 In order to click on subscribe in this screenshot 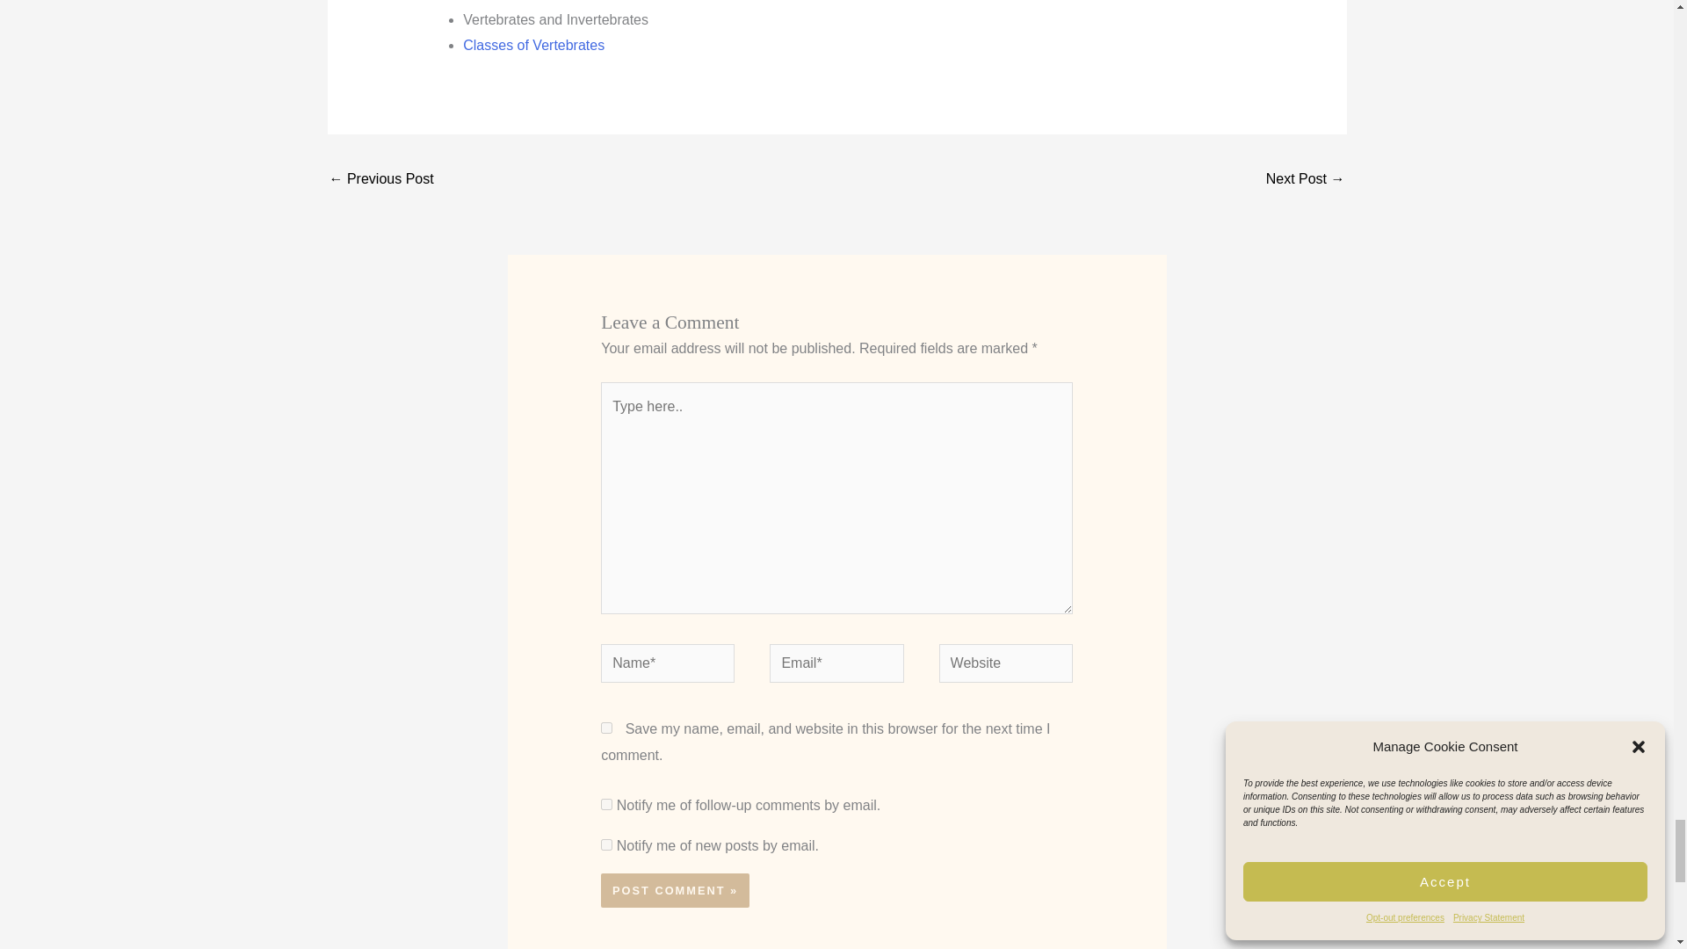, I will do `click(606, 844)`.